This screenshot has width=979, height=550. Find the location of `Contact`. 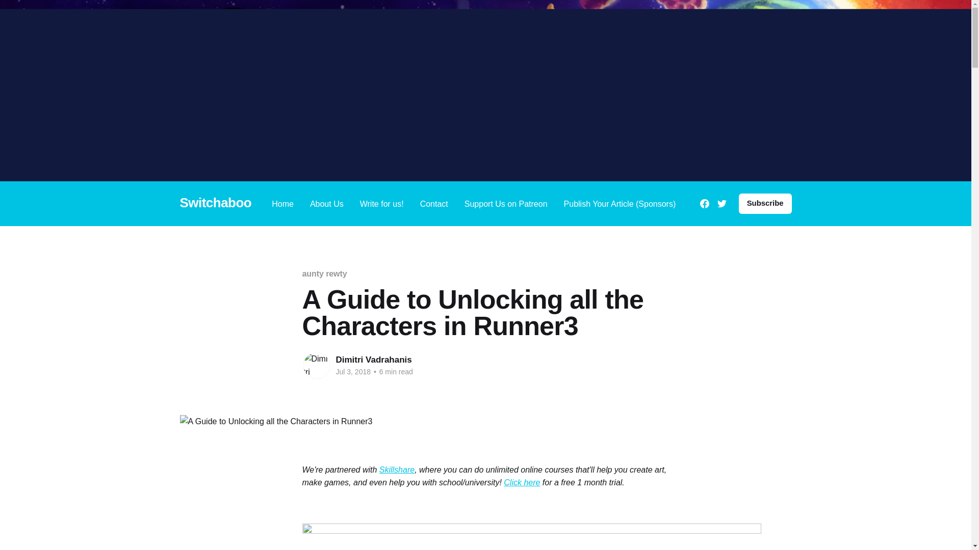

Contact is located at coordinates (434, 203).